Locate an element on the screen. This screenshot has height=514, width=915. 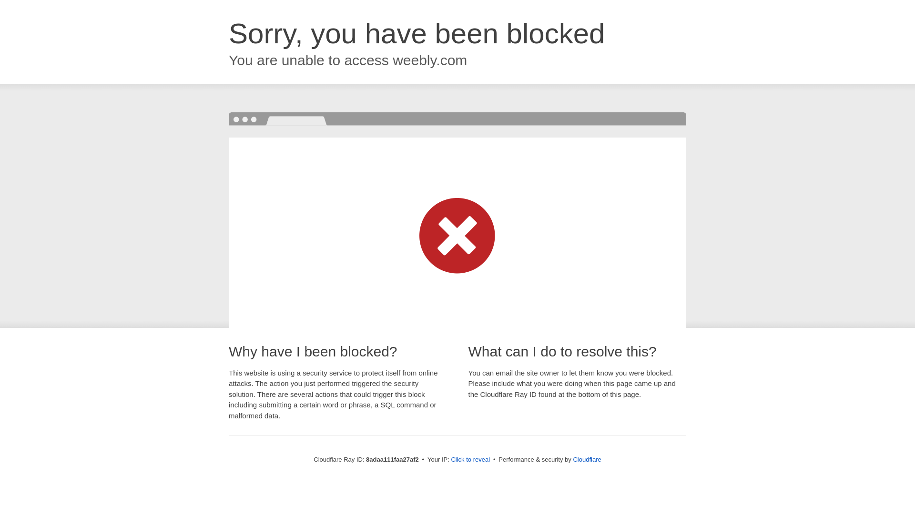
Cloudflare is located at coordinates (587, 459).